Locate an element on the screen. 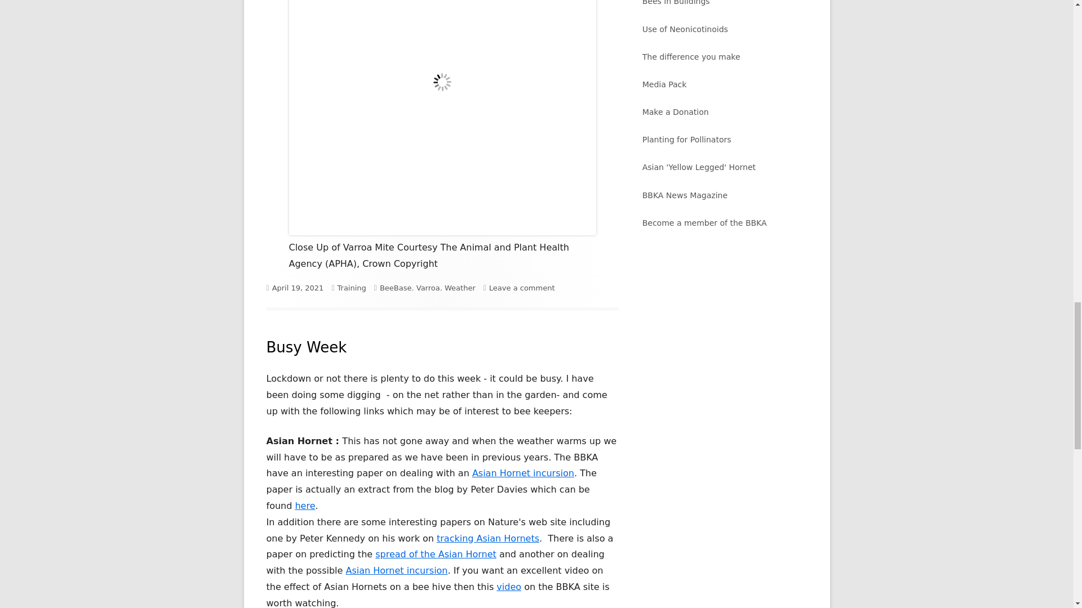 This screenshot has height=608, width=1082. spread of the Asian Hornet is located at coordinates (351, 288).